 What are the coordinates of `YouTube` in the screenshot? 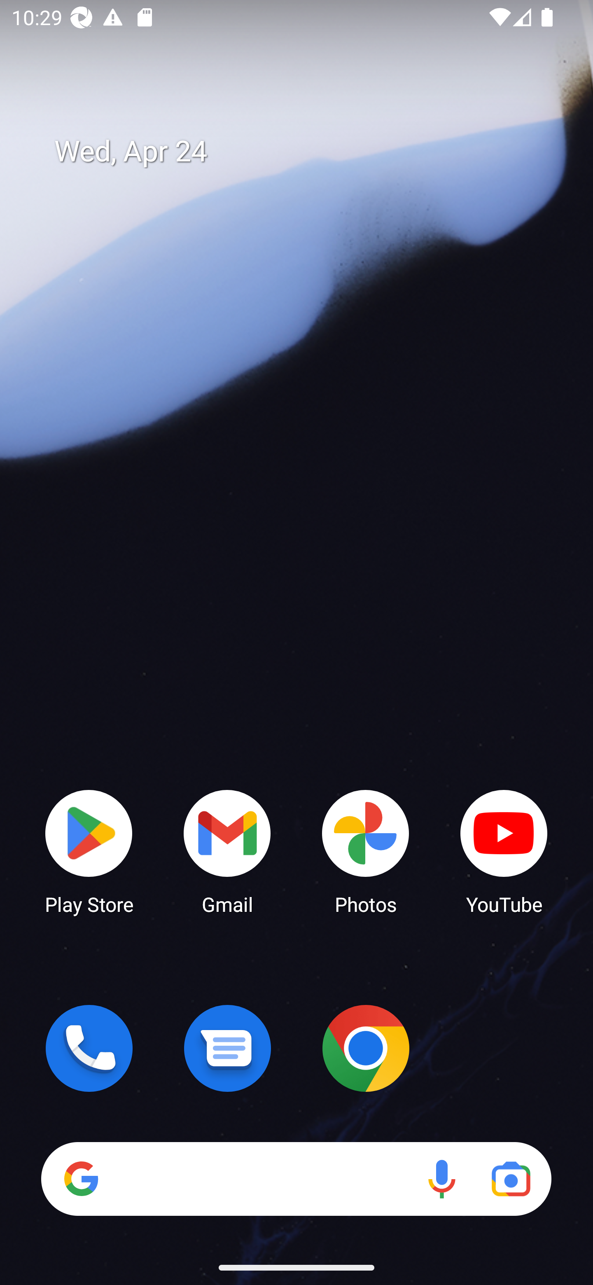 It's located at (504, 851).